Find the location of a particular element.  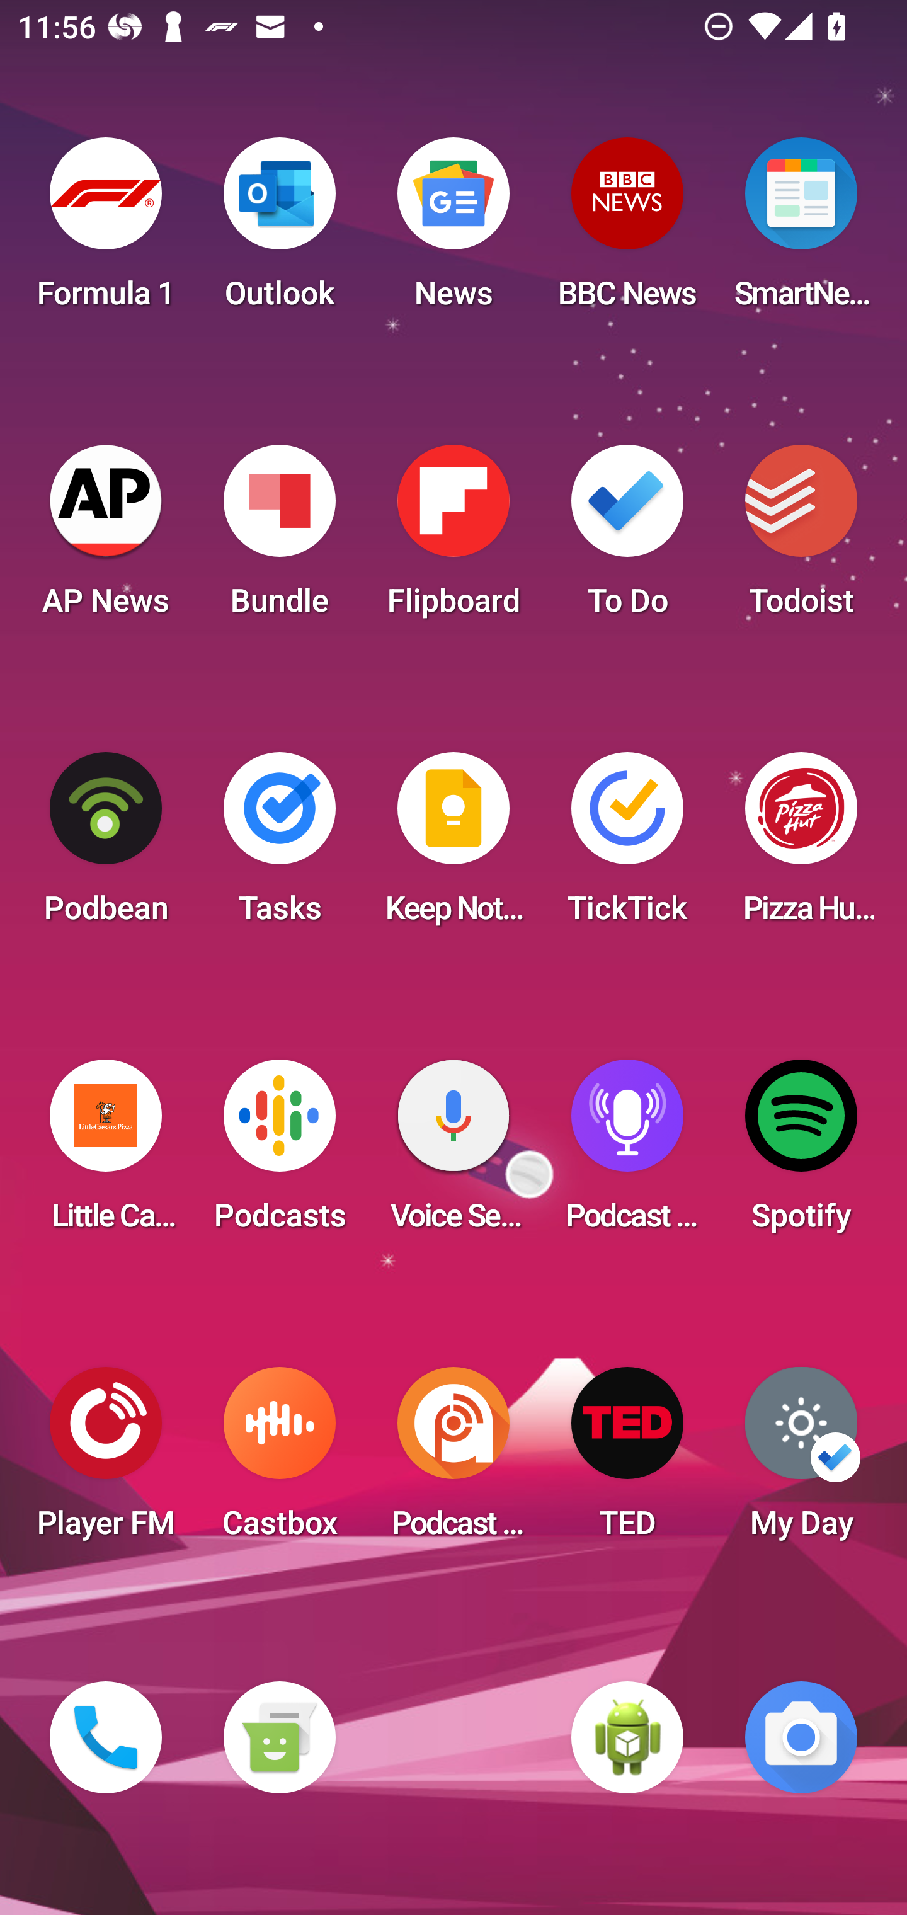

To Do is located at coordinates (627, 538).